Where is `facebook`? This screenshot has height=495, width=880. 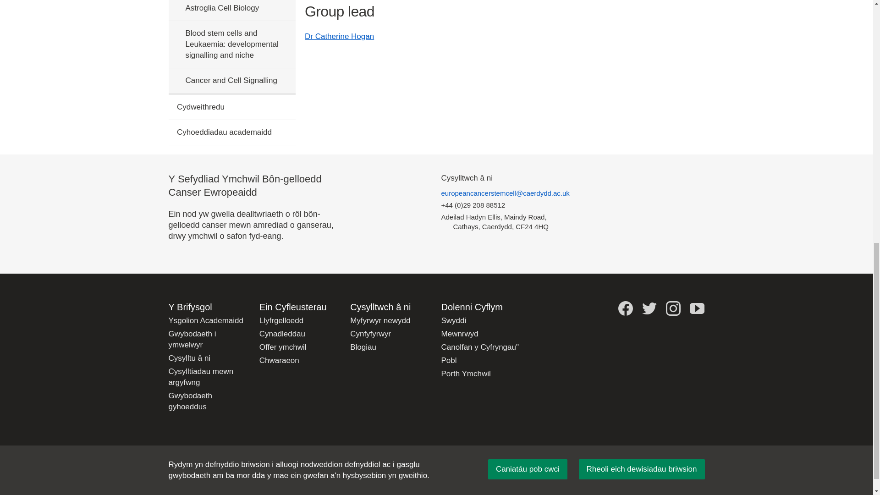 facebook is located at coordinates (625, 308).